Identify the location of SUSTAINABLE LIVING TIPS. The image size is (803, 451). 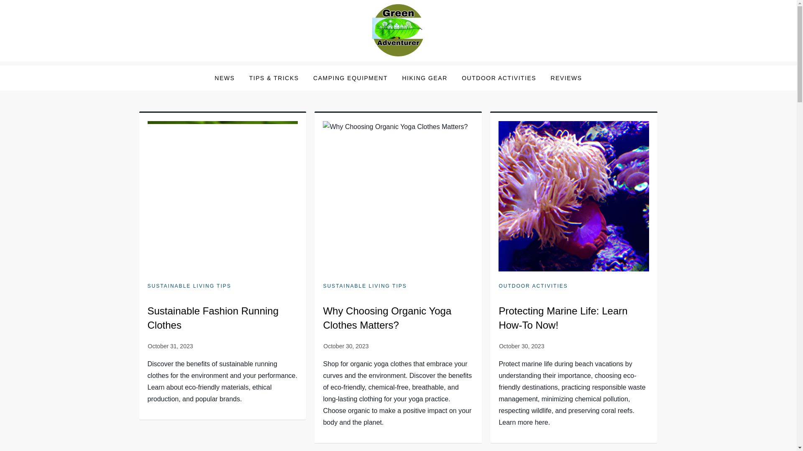
(189, 286).